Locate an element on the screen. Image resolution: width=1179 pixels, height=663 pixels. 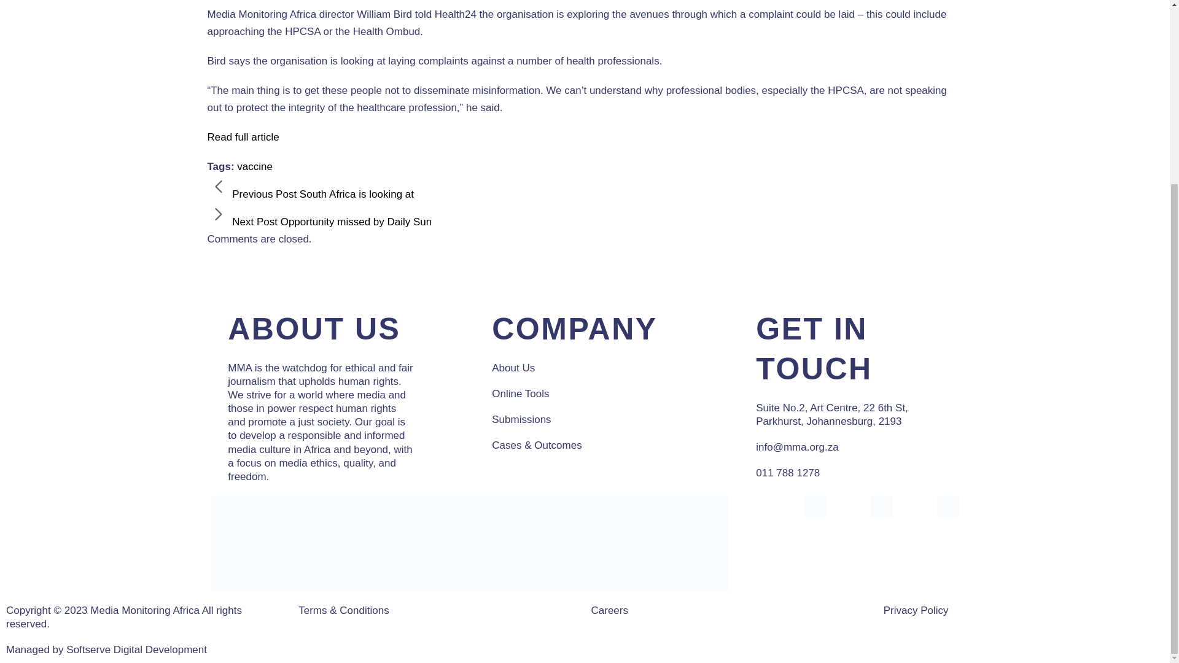
vaccine is located at coordinates (254, 166).